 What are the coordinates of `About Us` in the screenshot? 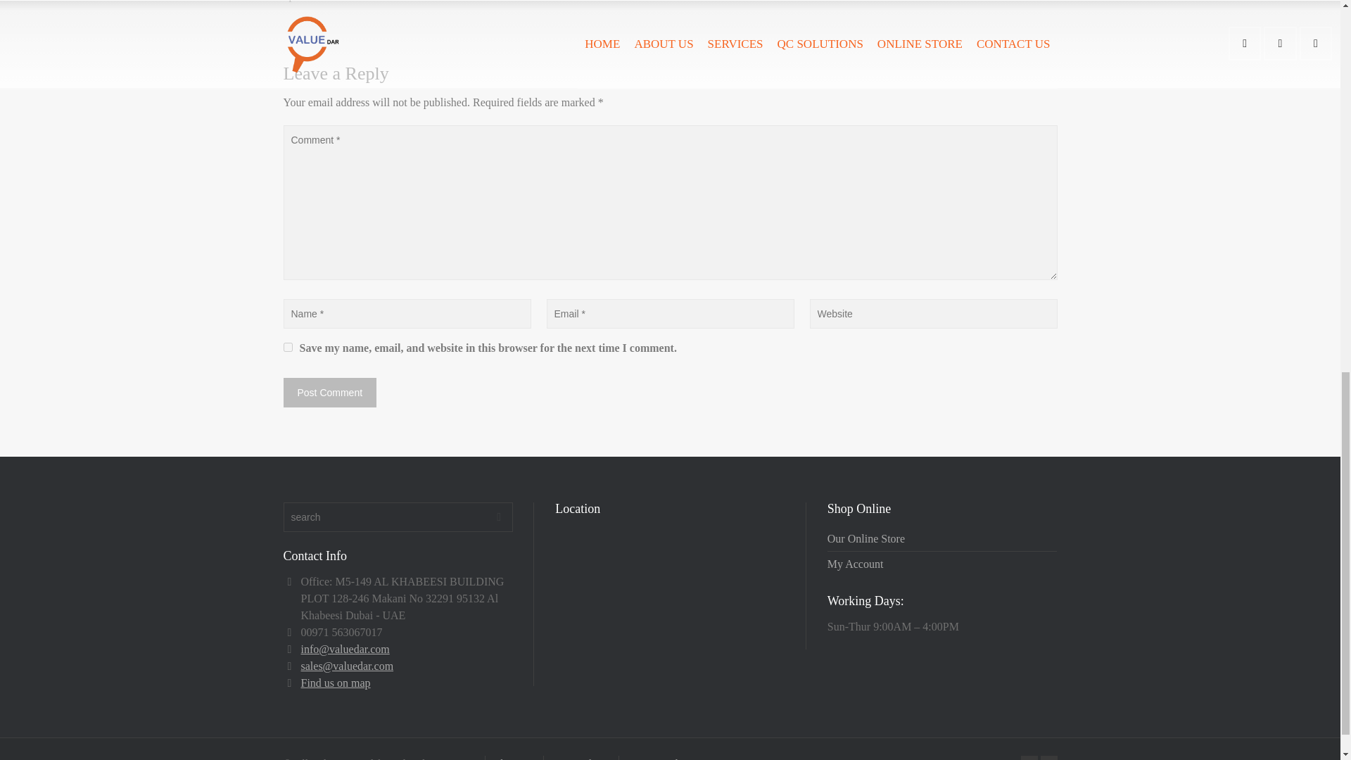 It's located at (514, 759).